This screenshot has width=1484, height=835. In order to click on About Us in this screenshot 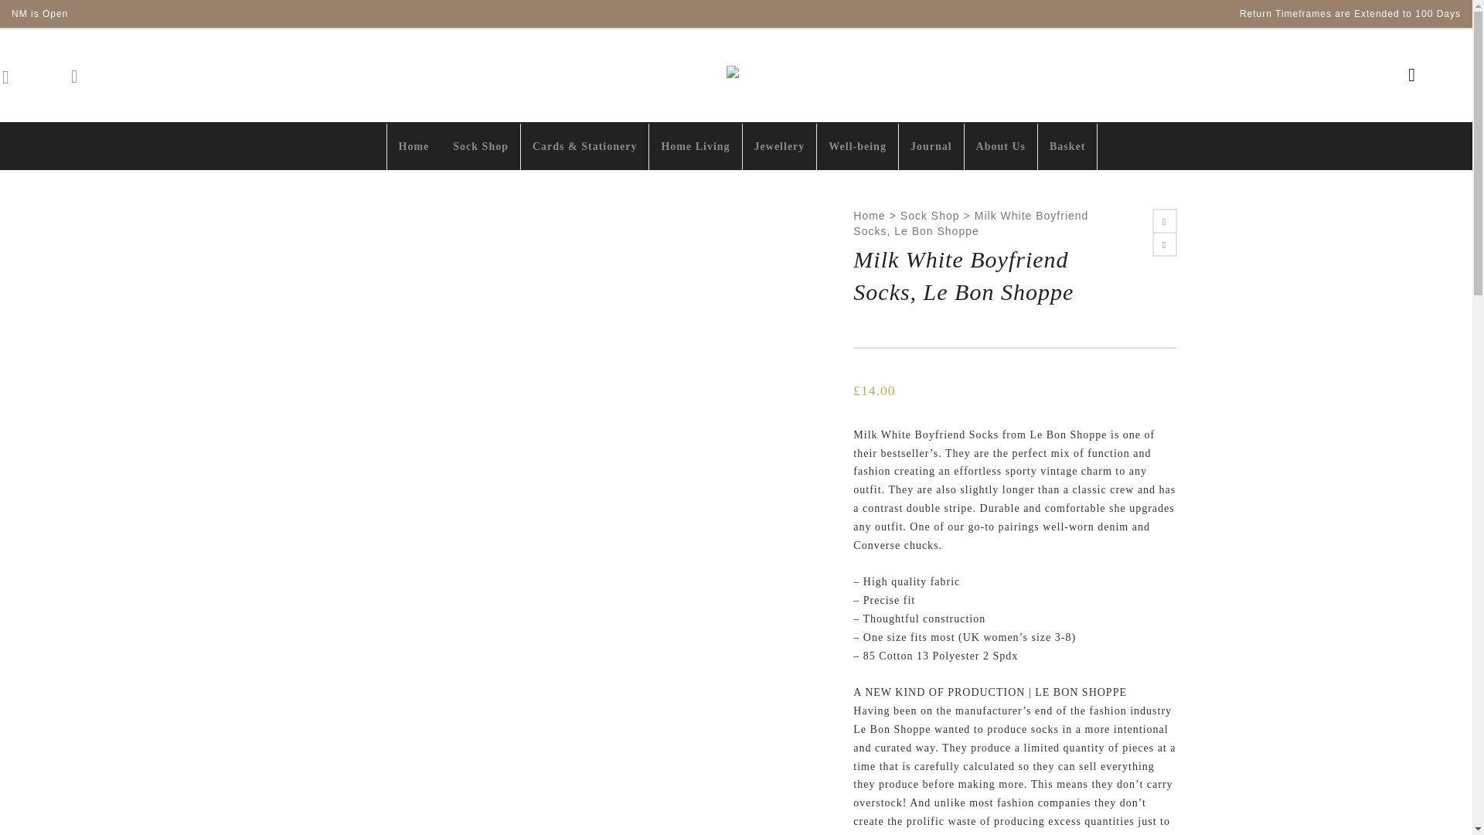, I will do `click(1001, 147)`.